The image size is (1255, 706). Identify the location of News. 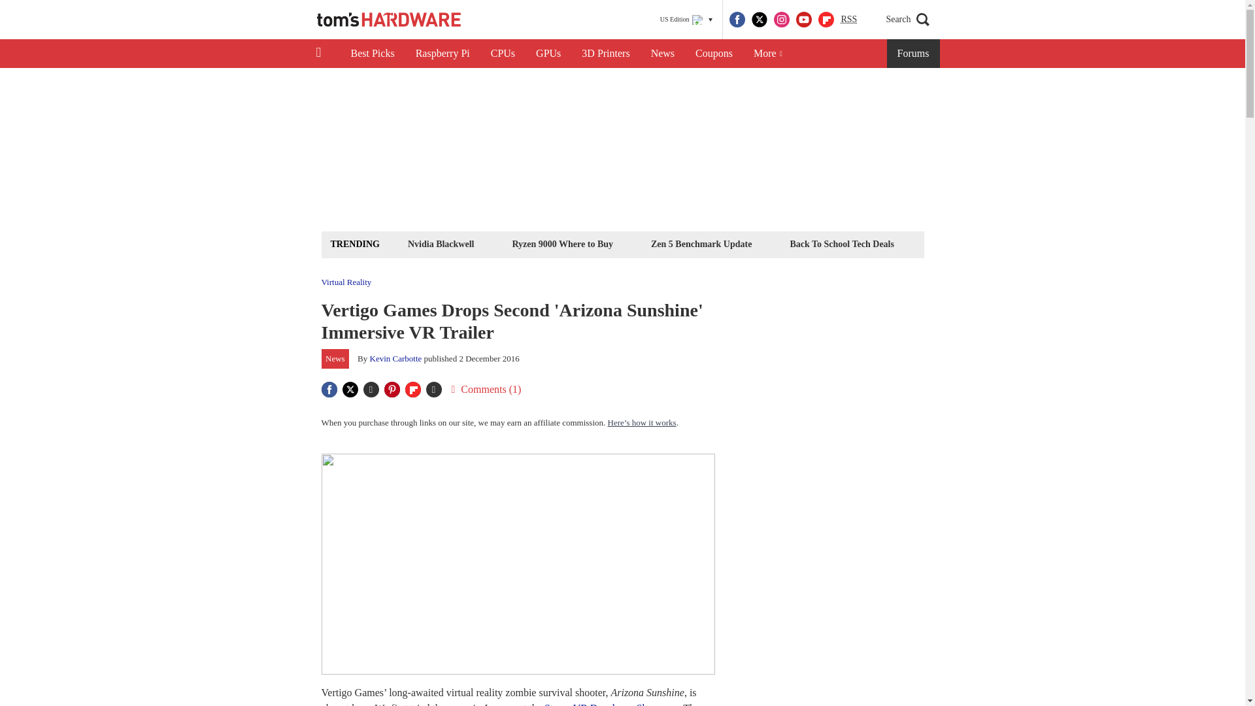
(663, 54).